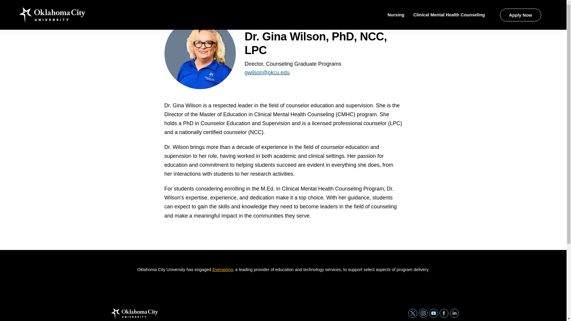  What do you see at coordinates (520, 15) in the screenshot?
I see `Apply Now` at bounding box center [520, 15].